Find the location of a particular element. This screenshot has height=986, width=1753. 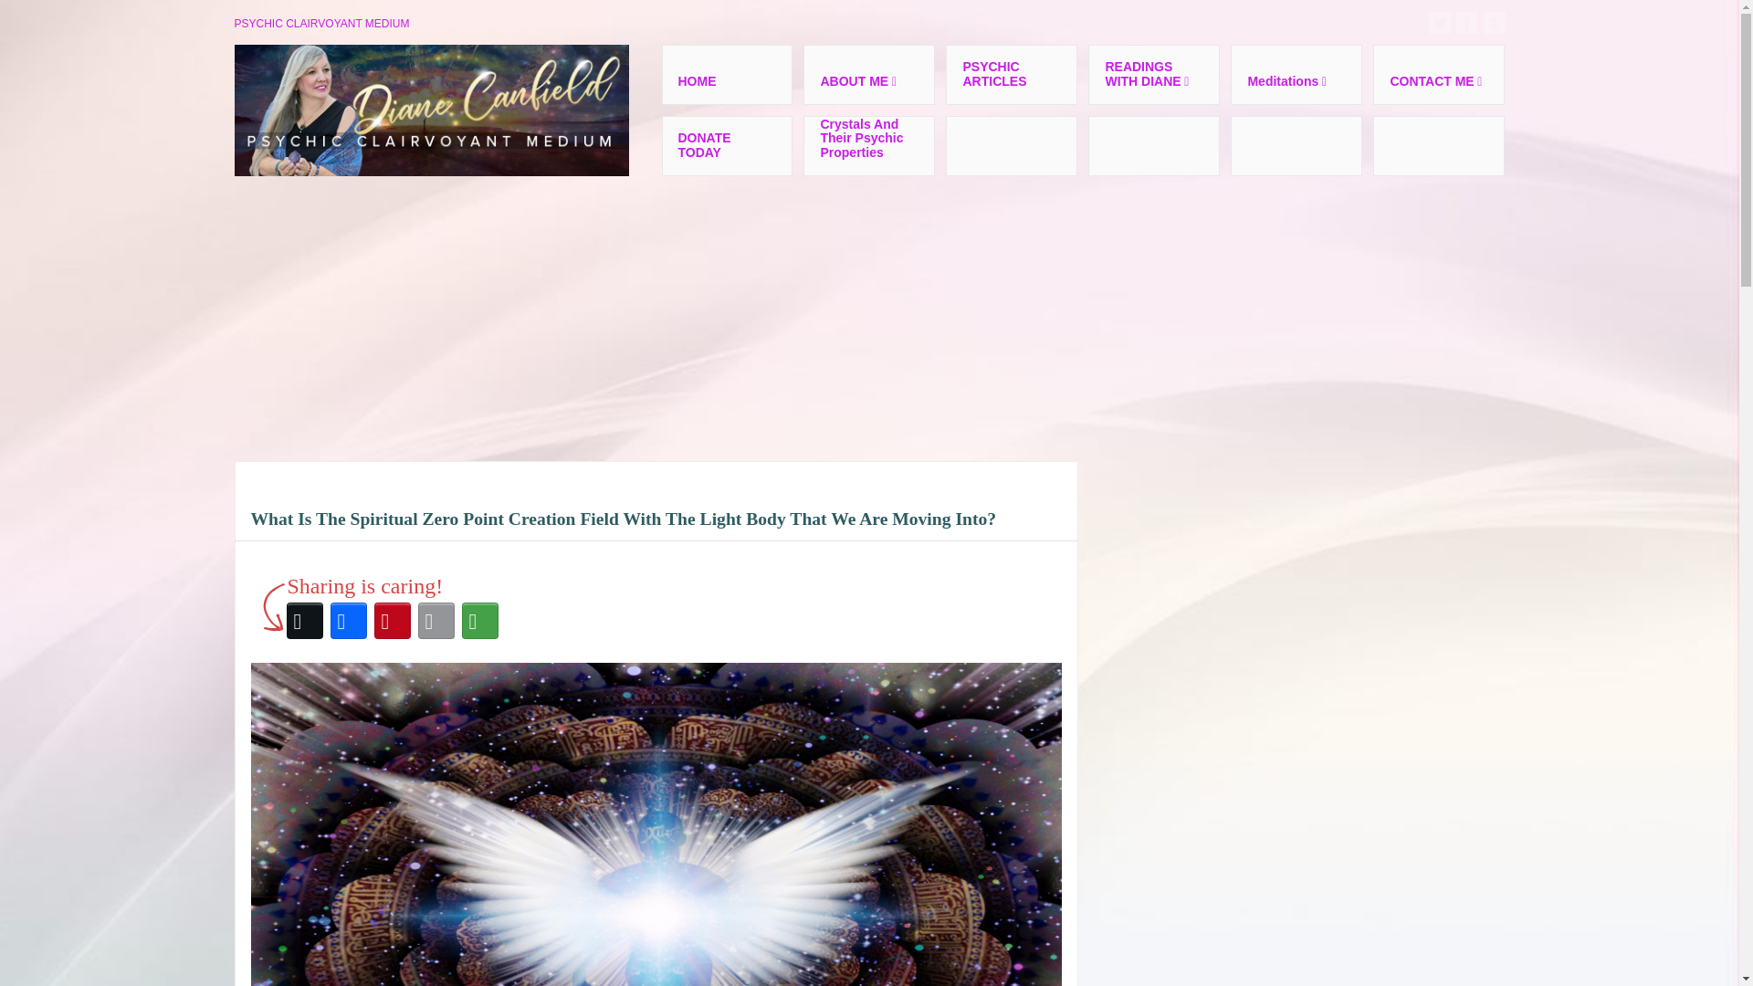

PSYCHIC ARTICLES is located at coordinates (1012, 74).